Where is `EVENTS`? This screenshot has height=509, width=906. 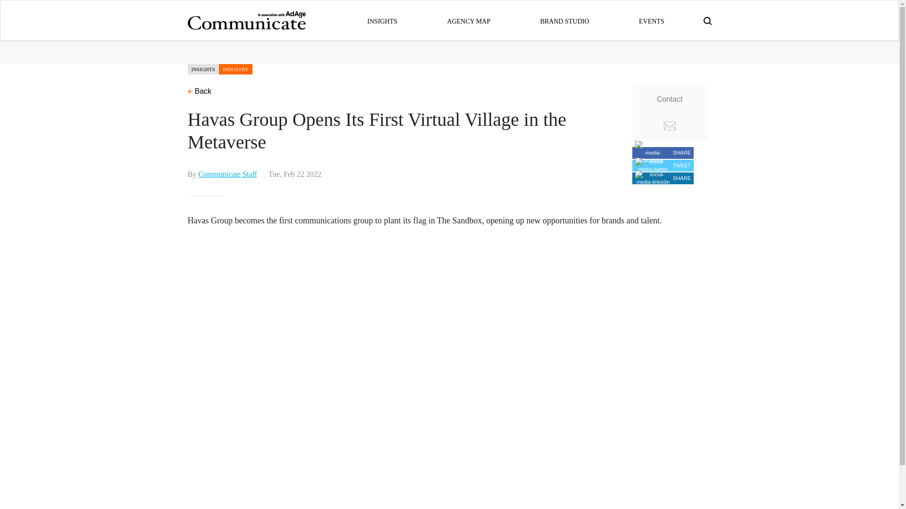 EVENTS is located at coordinates (651, 21).